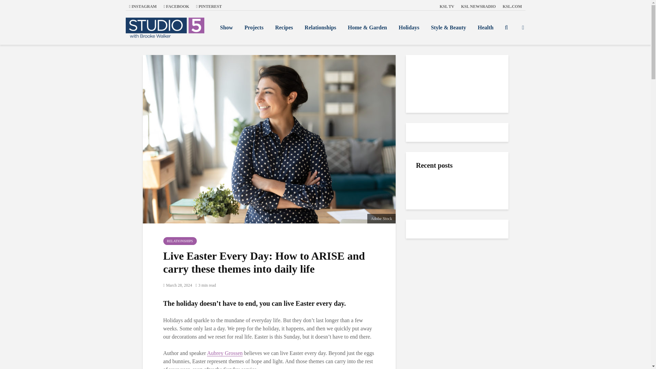 Image resolution: width=656 pixels, height=369 pixels. Describe the element at coordinates (485, 27) in the screenshot. I see `Health` at that location.